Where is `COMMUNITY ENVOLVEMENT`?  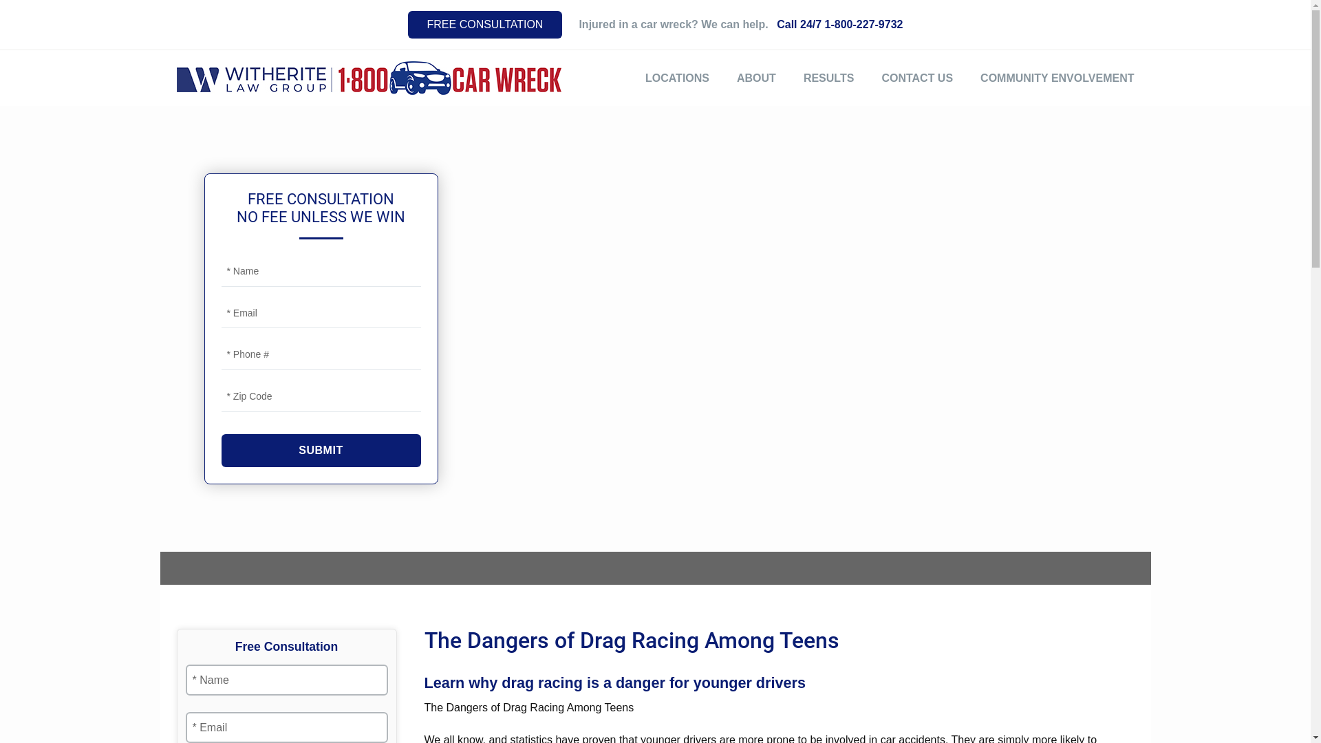 COMMUNITY ENVOLVEMENT is located at coordinates (1057, 78).